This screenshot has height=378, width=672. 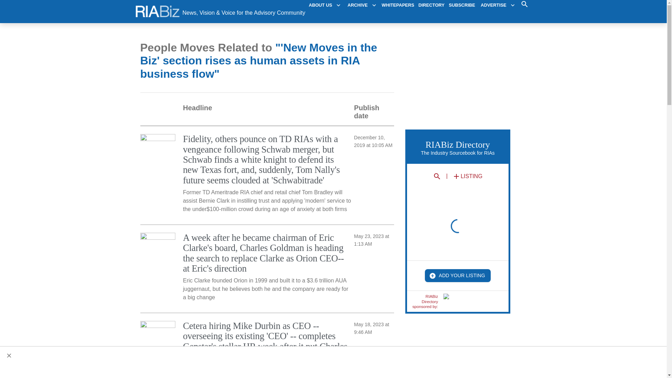 What do you see at coordinates (462, 5) in the screenshot?
I see `SUBSCRIBE` at bounding box center [462, 5].